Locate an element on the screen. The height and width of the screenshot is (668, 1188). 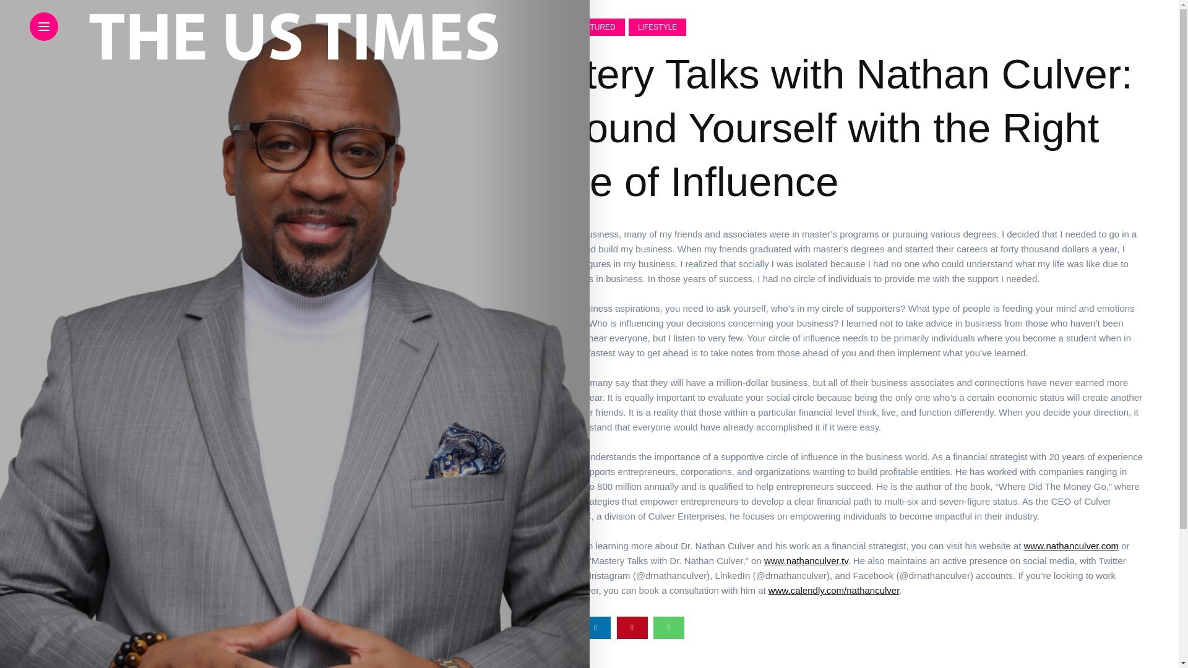
LIFESTYLE is located at coordinates (591, 27).